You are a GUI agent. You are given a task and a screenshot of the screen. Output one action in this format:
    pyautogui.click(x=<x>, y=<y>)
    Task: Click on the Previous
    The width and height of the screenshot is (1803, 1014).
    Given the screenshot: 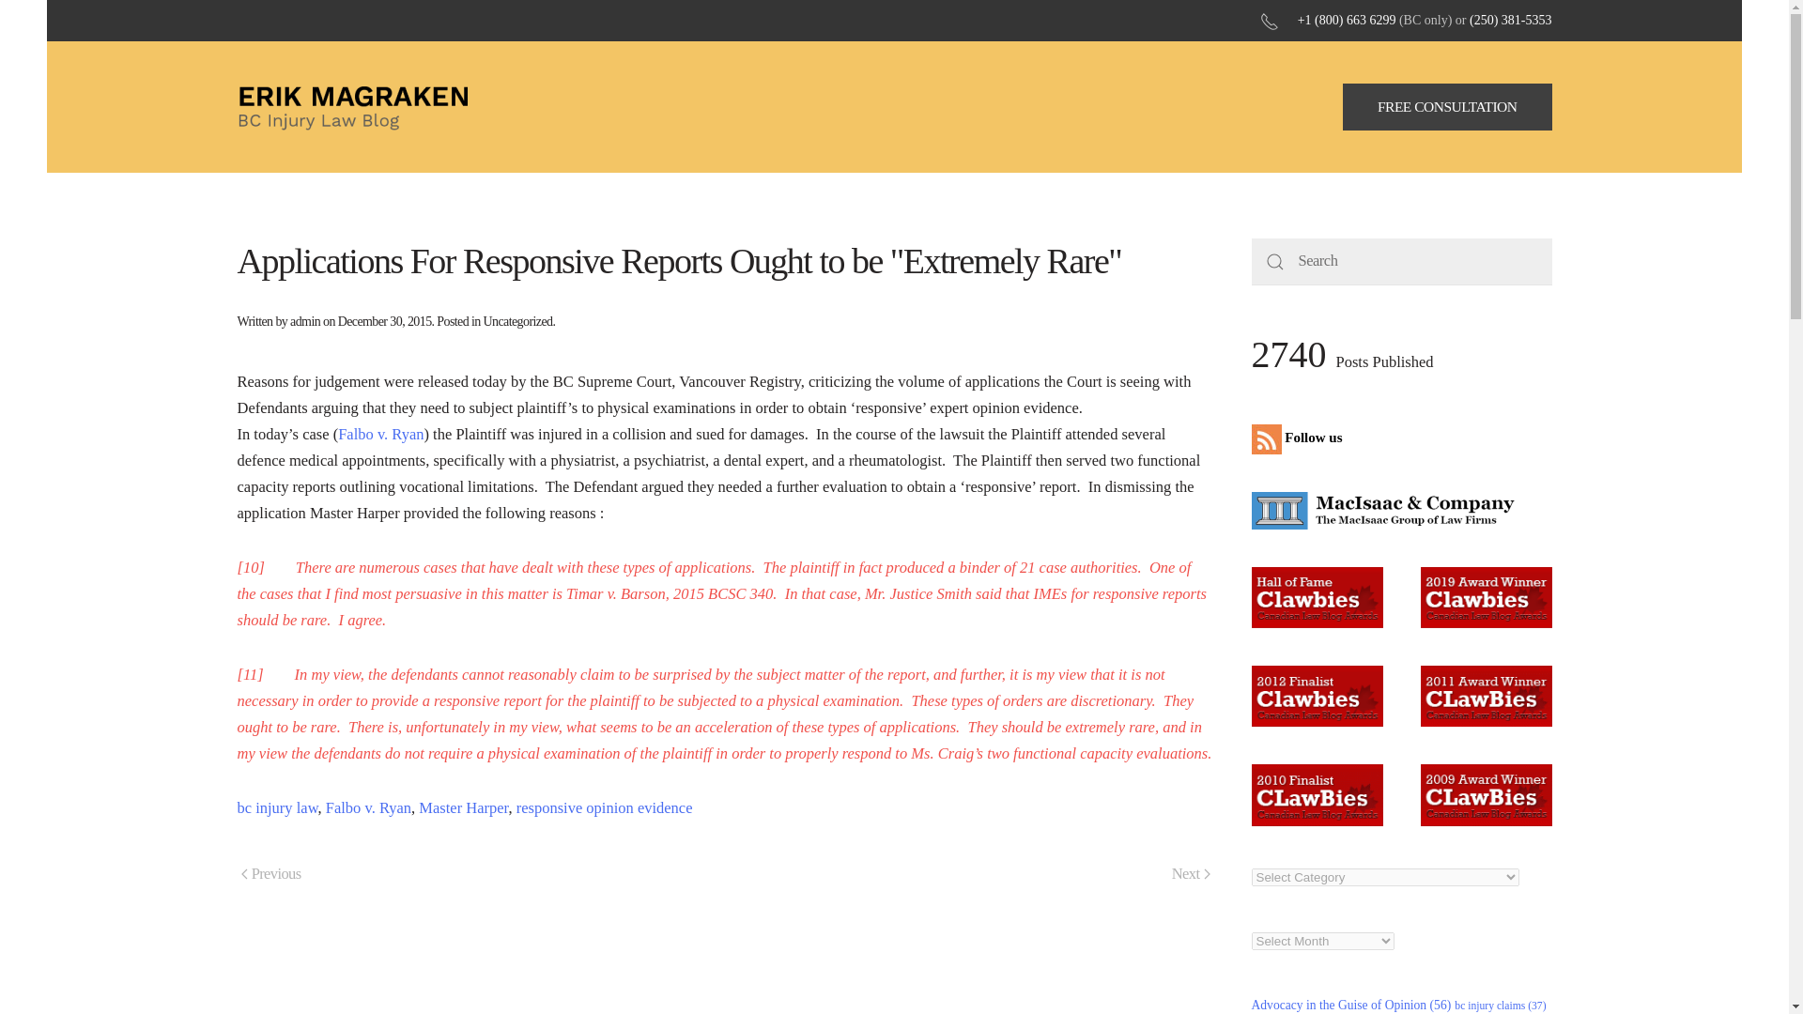 What is the action you would take?
    pyautogui.click(x=270, y=875)
    